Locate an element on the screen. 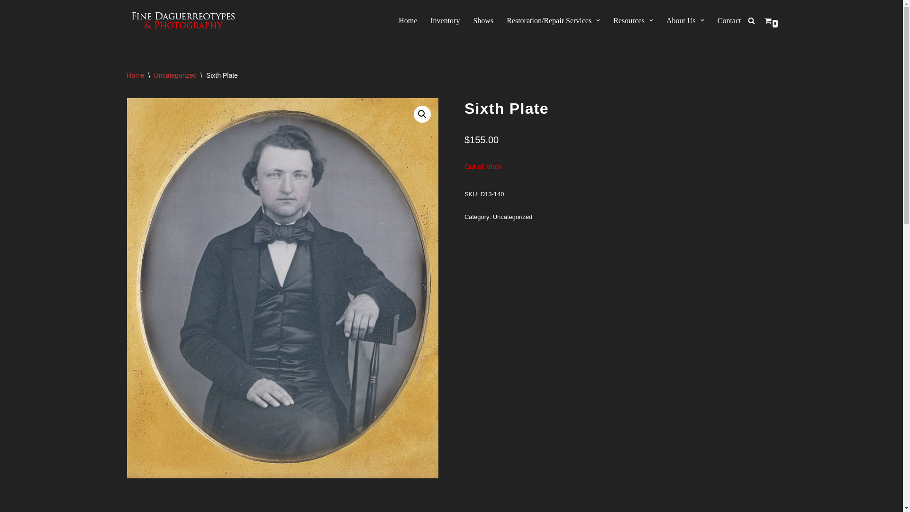 Image resolution: width=910 pixels, height=512 pixels. About Us is located at coordinates (681, 21).